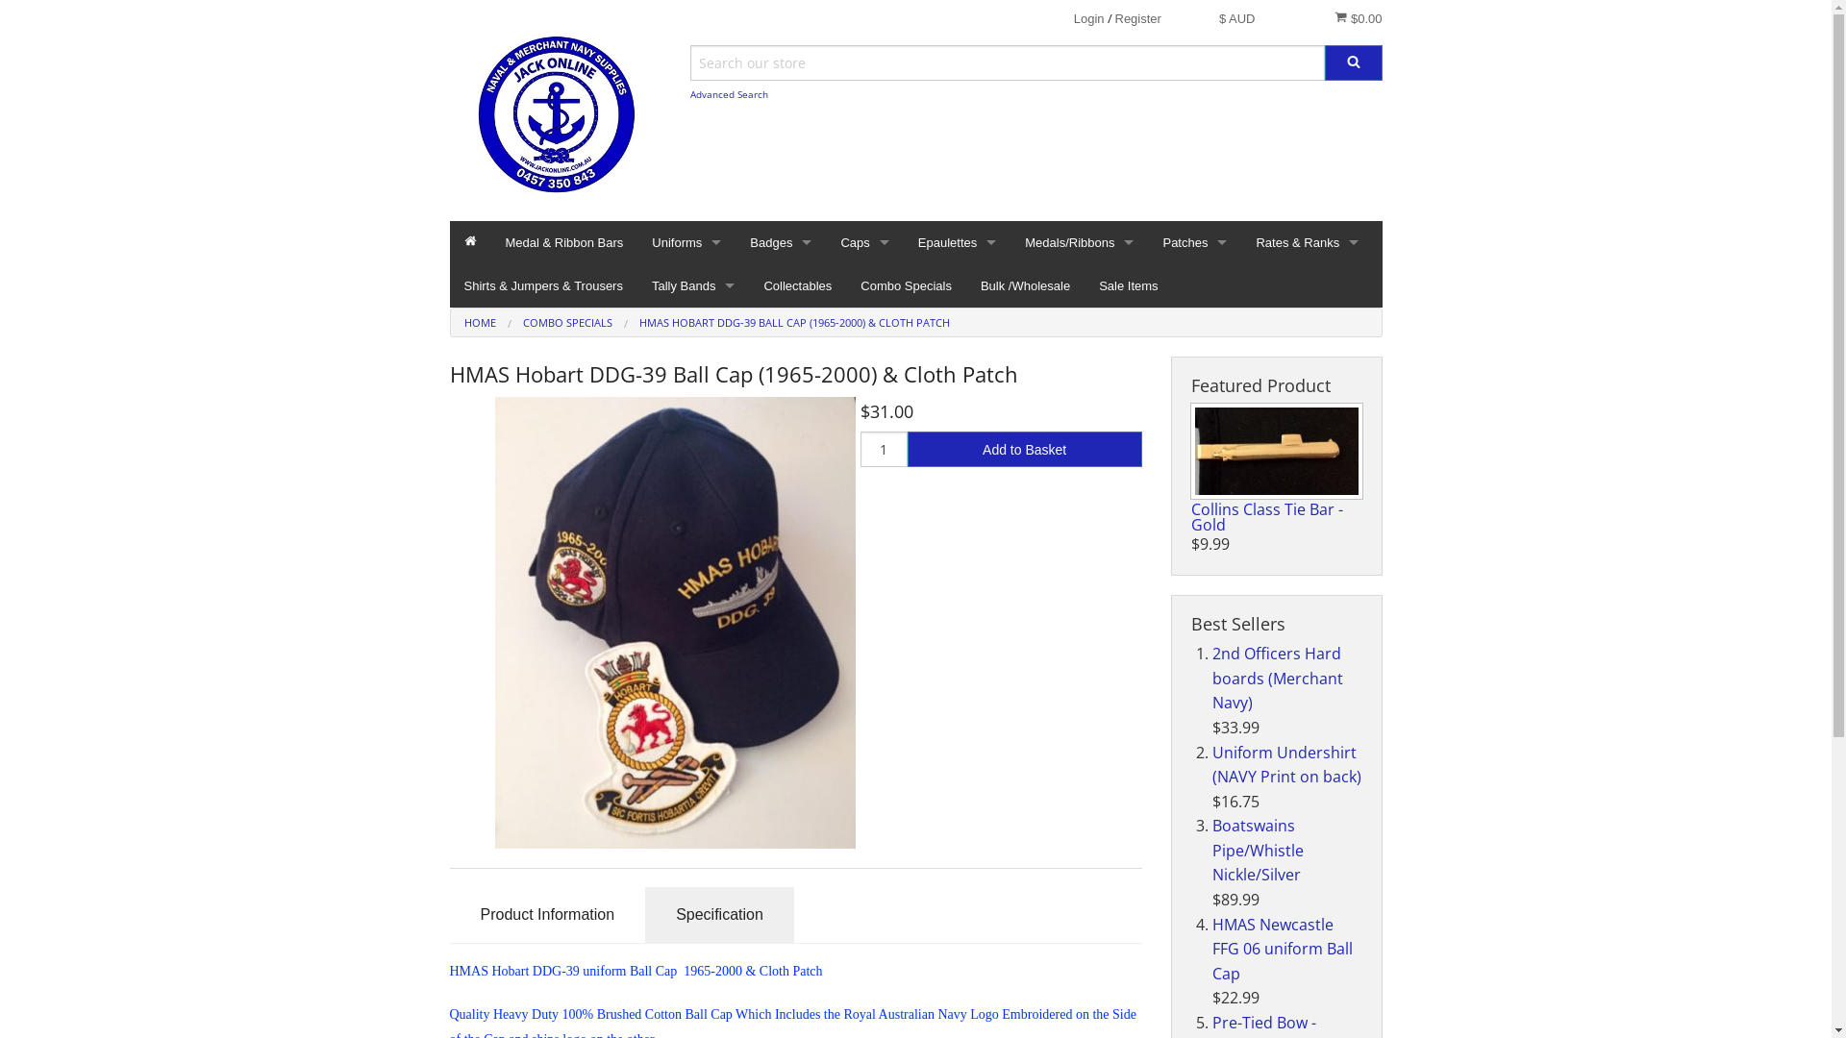  What do you see at coordinates (1194, 309) in the screenshot?
I see `Crest Style Patches` at bounding box center [1194, 309].